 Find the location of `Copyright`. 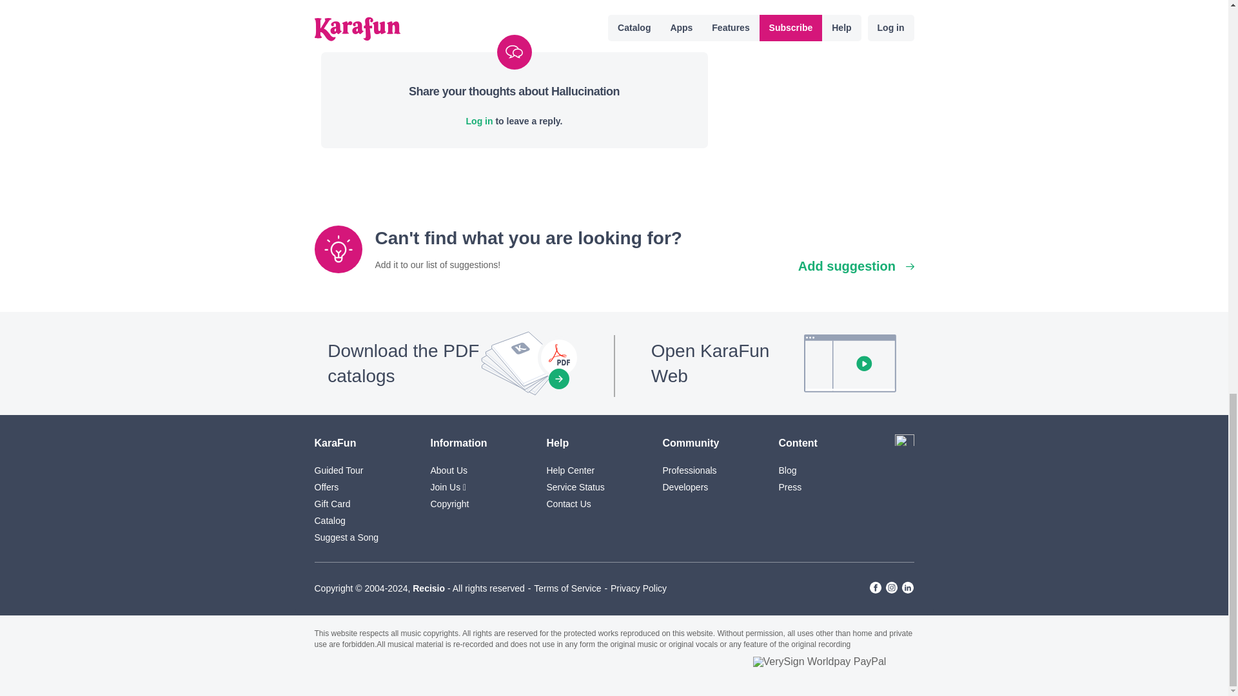

Copyright is located at coordinates (450, 504).